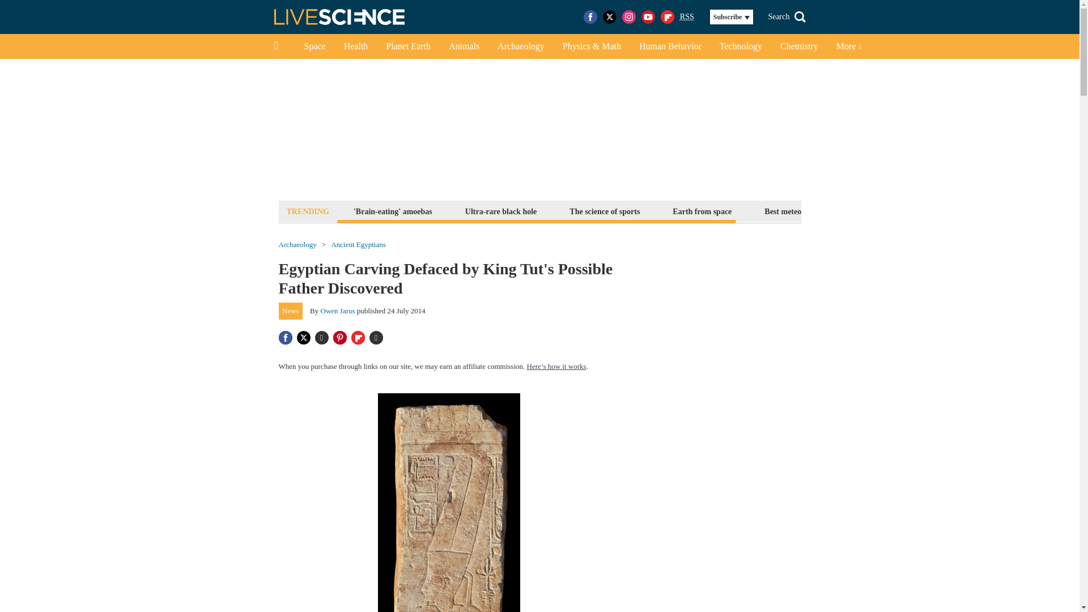 This screenshot has height=612, width=1088. I want to click on Really Simple Syndication, so click(687, 16).